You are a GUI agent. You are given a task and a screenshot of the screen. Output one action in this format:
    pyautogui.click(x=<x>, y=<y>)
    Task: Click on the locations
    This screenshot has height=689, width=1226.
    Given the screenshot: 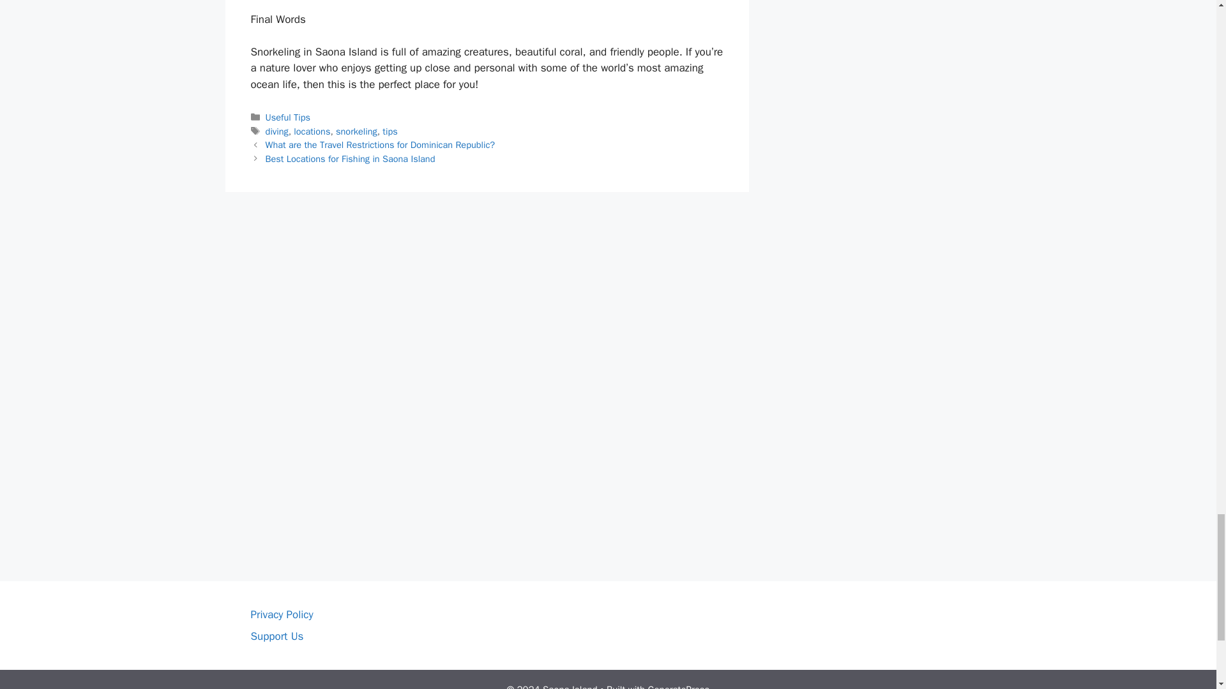 What is the action you would take?
    pyautogui.click(x=312, y=131)
    